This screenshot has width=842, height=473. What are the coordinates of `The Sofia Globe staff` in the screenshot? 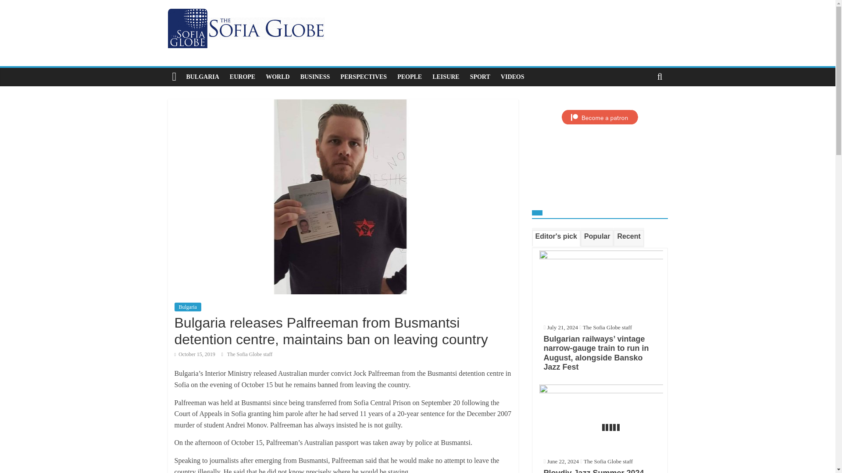 It's located at (607, 327).